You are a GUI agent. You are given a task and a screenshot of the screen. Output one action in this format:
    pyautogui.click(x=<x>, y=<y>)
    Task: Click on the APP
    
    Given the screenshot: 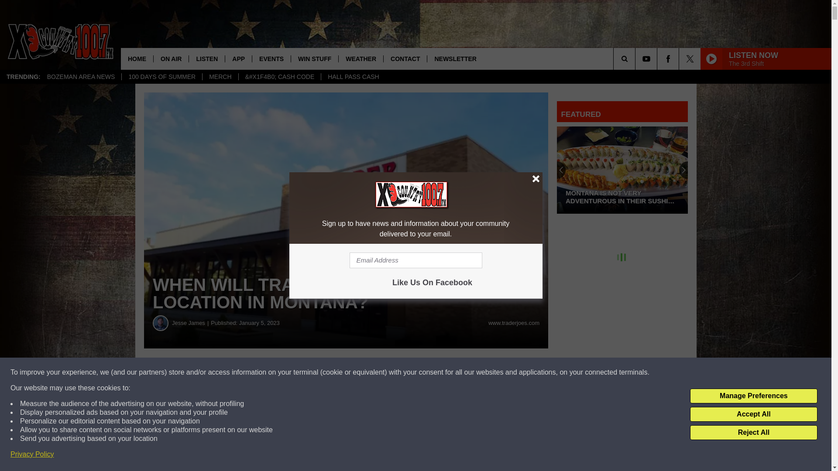 What is the action you would take?
    pyautogui.click(x=238, y=58)
    